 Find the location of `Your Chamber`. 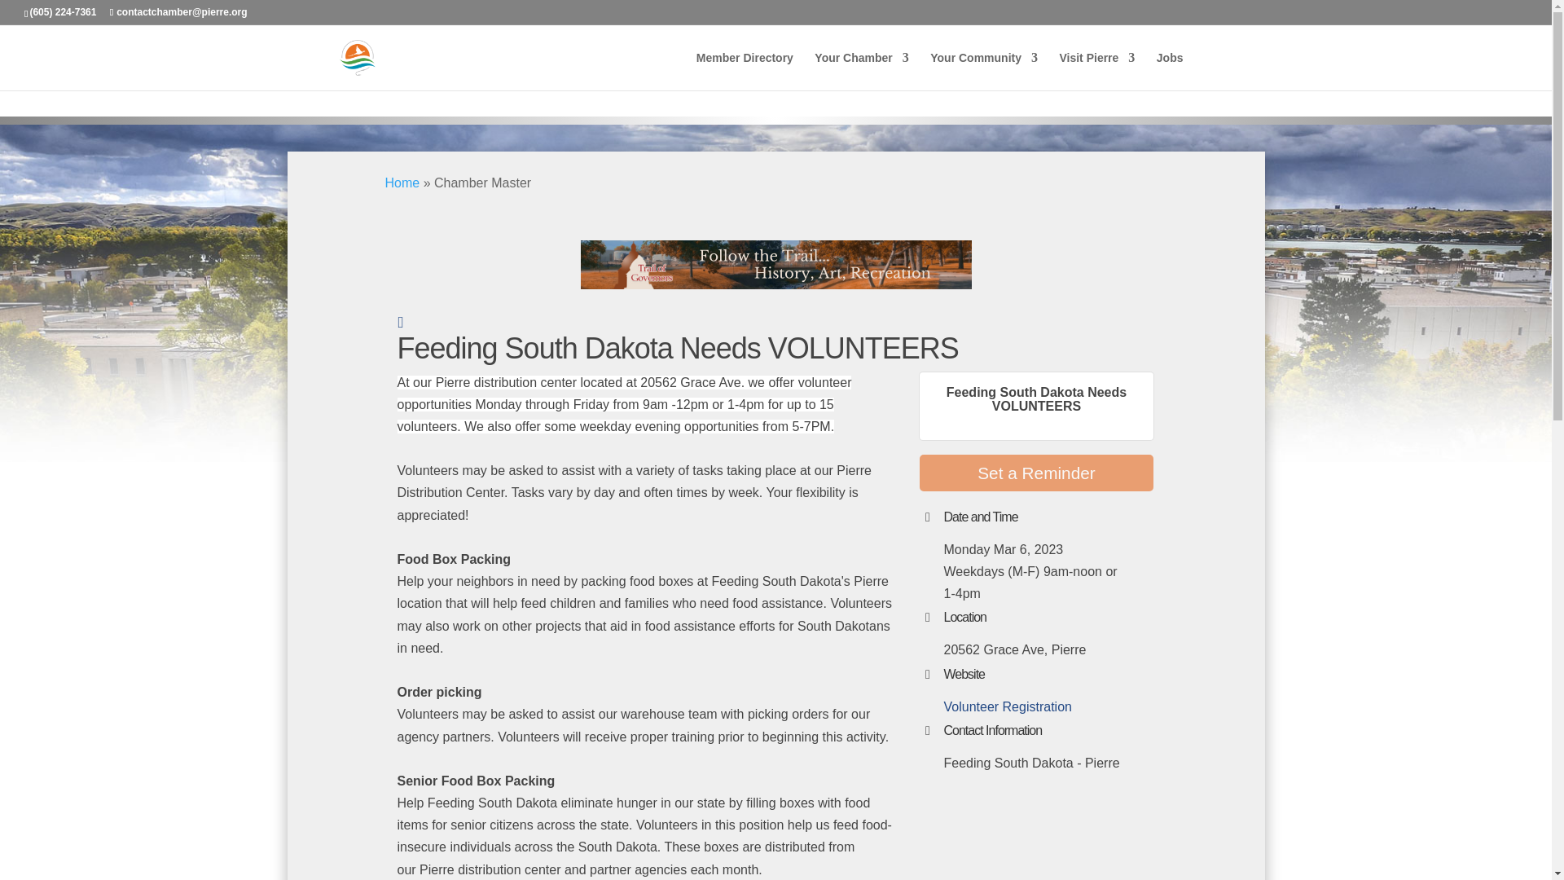

Your Chamber is located at coordinates (862, 71).